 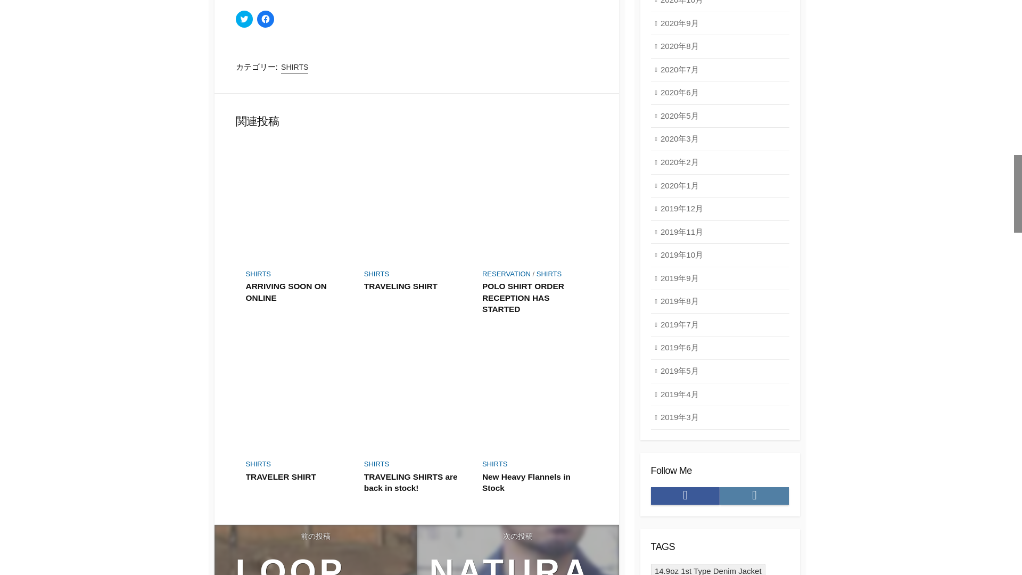 What do you see at coordinates (376, 274) in the screenshot?
I see `SHIRTS` at bounding box center [376, 274].